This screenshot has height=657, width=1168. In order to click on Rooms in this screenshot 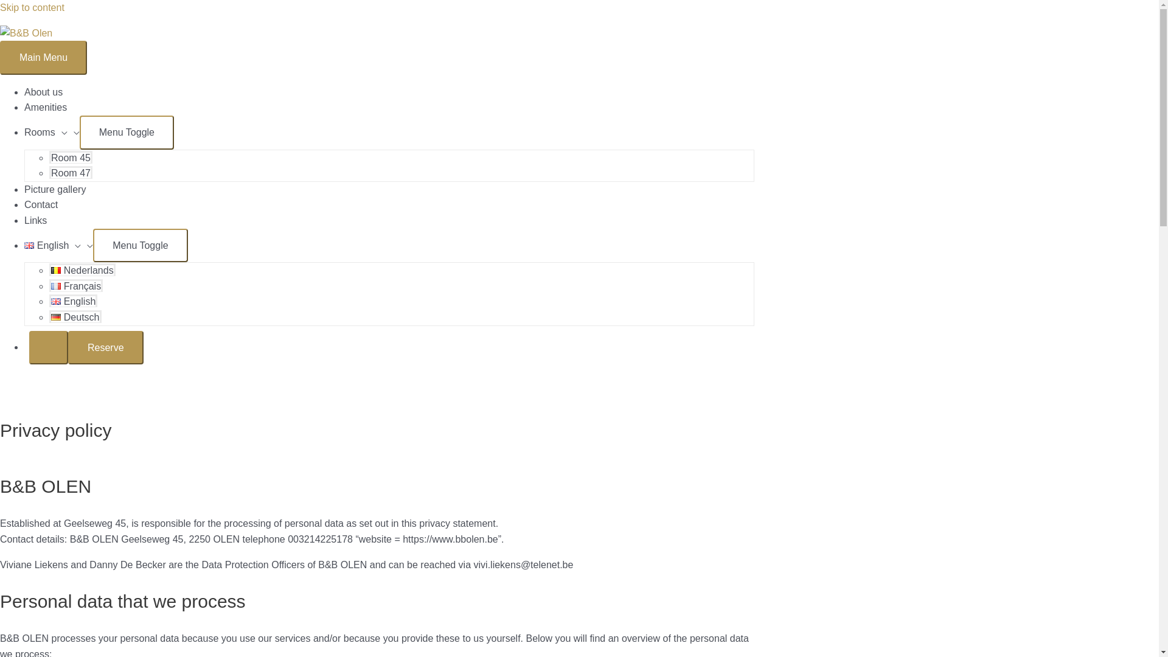, I will do `click(52, 133)`.